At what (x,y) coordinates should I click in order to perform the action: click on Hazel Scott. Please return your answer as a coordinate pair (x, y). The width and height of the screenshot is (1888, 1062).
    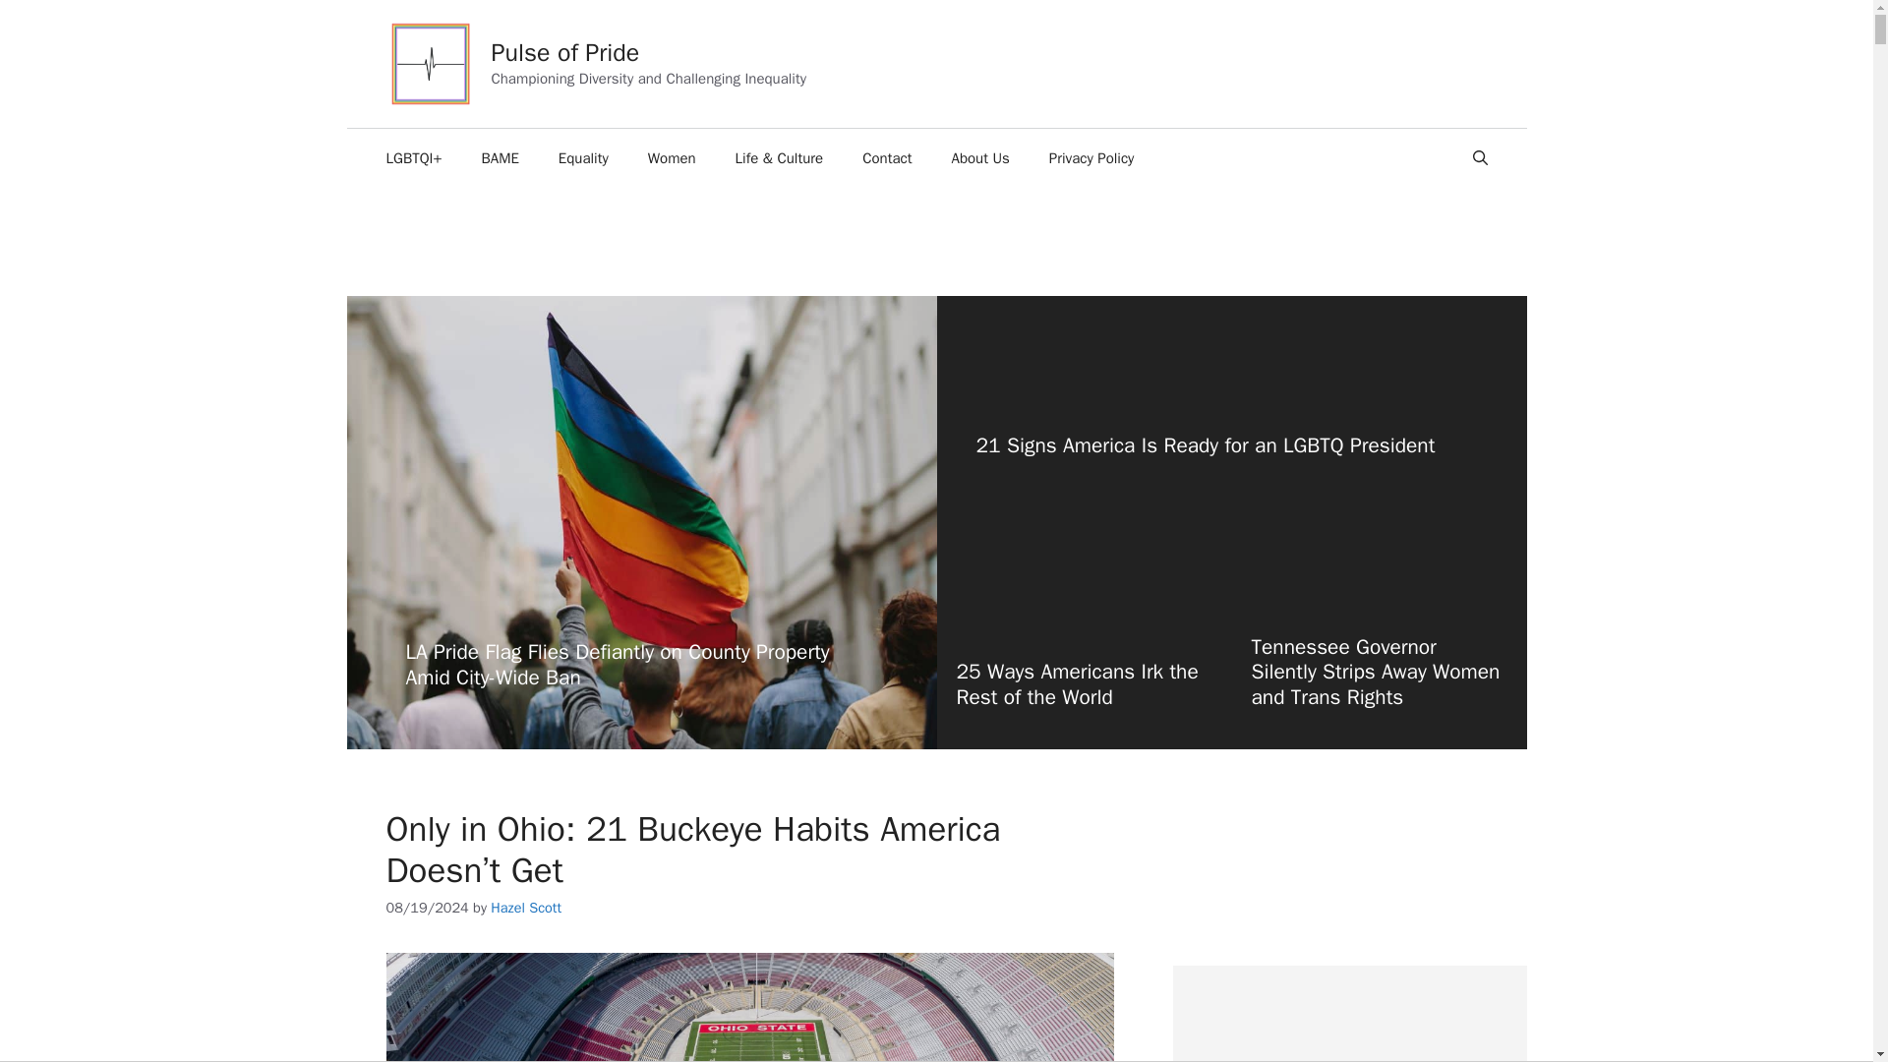
    Looking at the image, I should click on (525, 907).